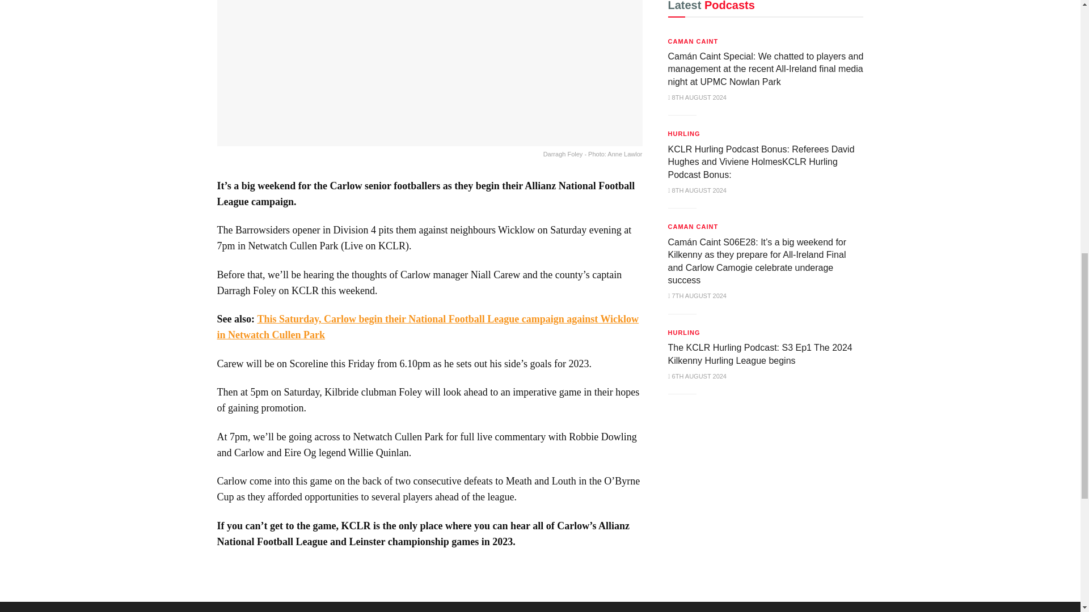  I want to click on HURLING, so click(684, 134).